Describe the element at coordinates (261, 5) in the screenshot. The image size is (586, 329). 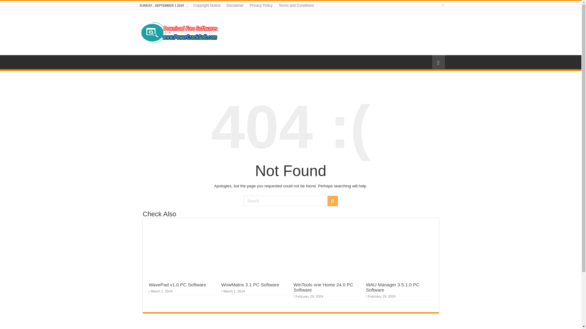
I see `Privacy Policy` at that location.